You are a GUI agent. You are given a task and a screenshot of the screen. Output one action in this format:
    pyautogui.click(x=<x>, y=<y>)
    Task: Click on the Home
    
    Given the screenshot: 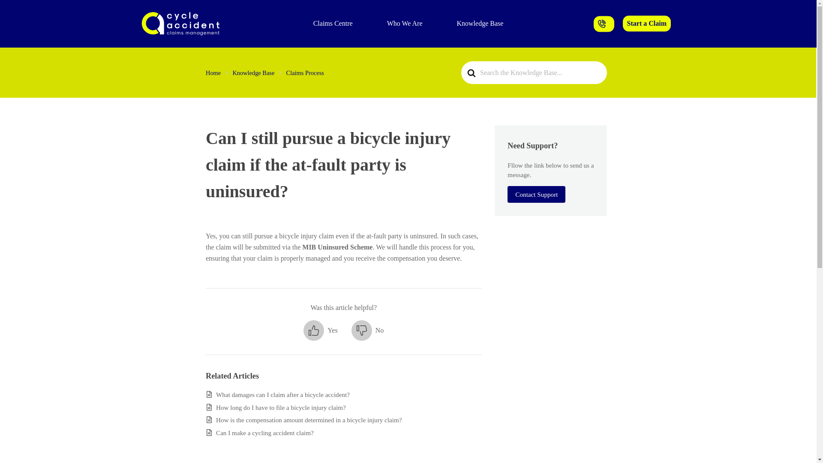 What is the action you would take?
    pyautogui.click(x=213, y=73)
    